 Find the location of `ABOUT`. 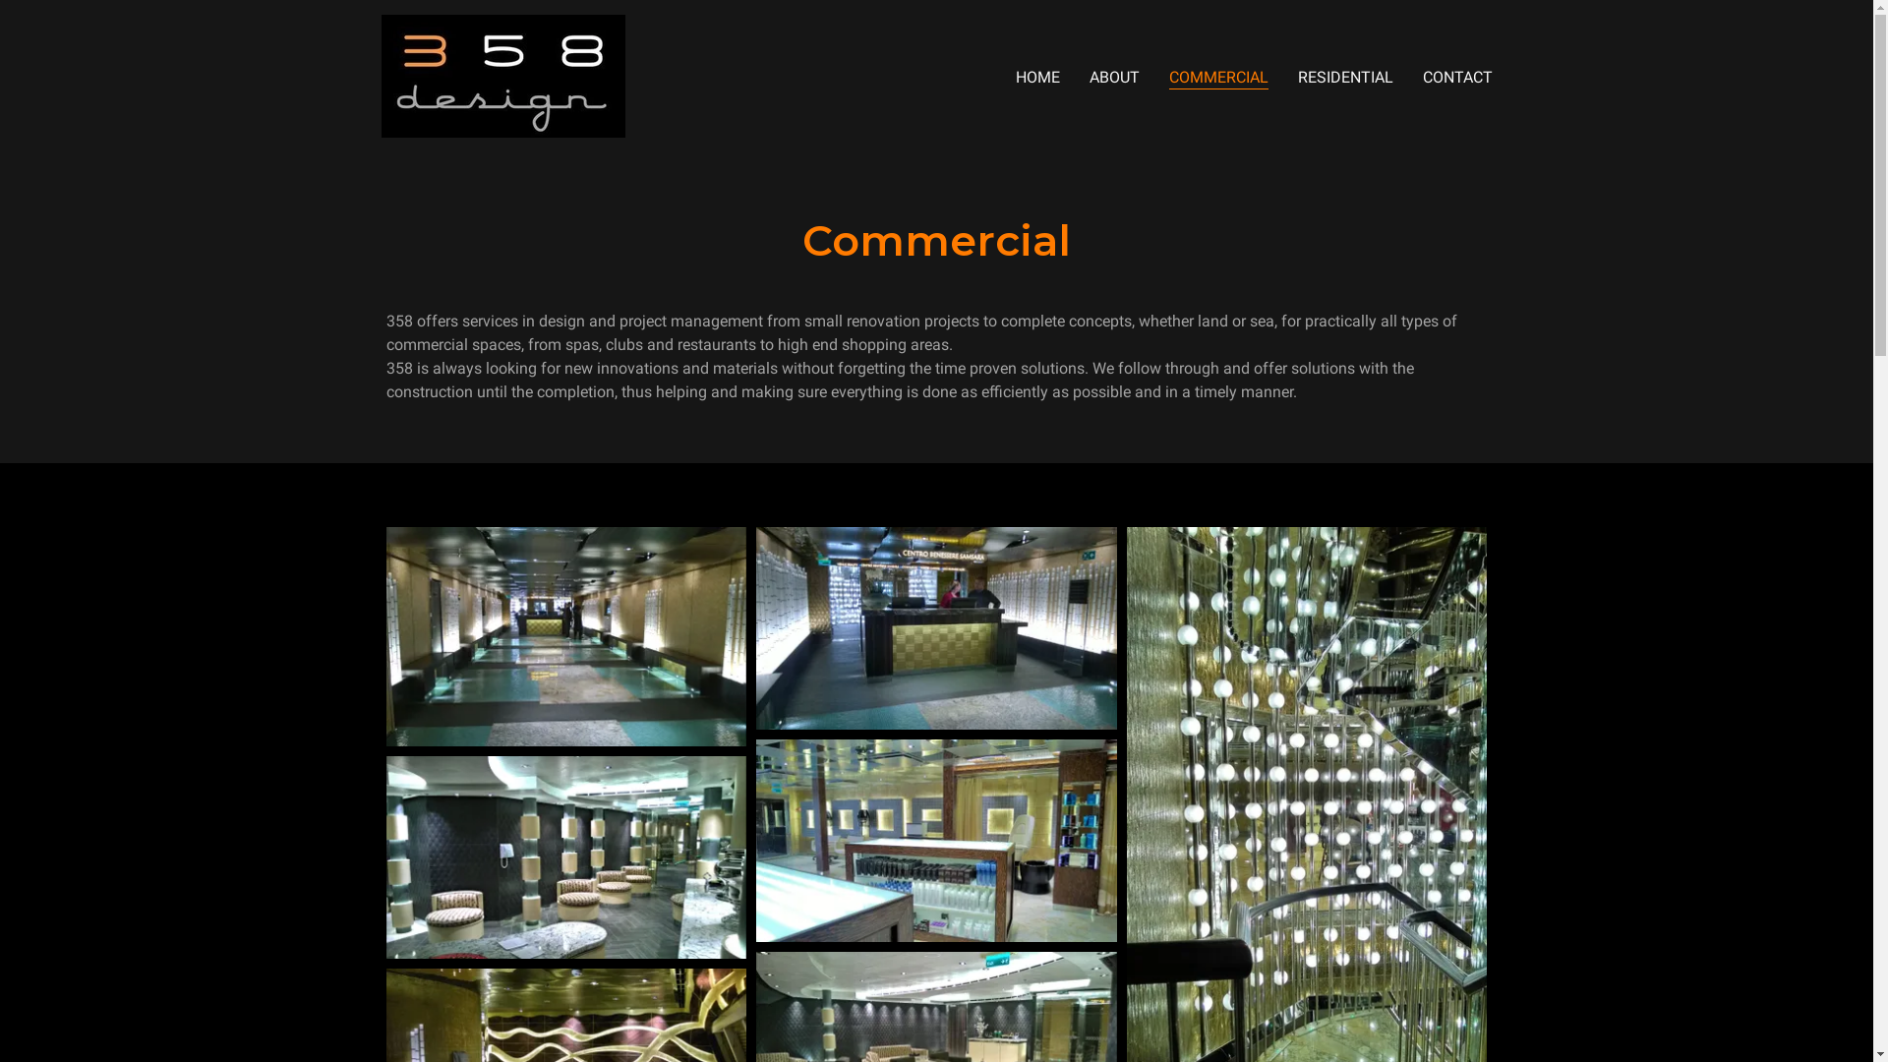

ABOUT is located at coordinates (1115, 77).